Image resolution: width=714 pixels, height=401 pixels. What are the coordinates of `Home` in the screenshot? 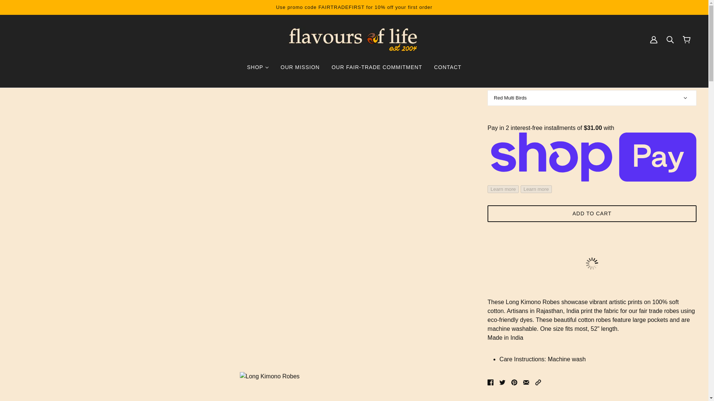 It's located at (494, 30).